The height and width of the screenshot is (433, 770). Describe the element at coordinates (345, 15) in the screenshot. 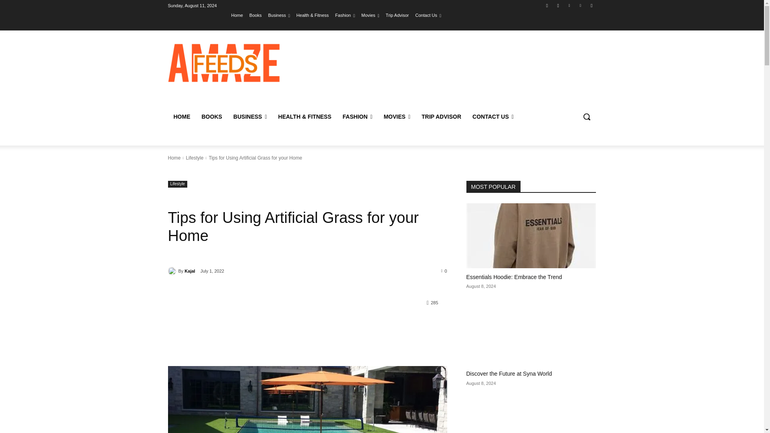

I see `Fashion` at that location.